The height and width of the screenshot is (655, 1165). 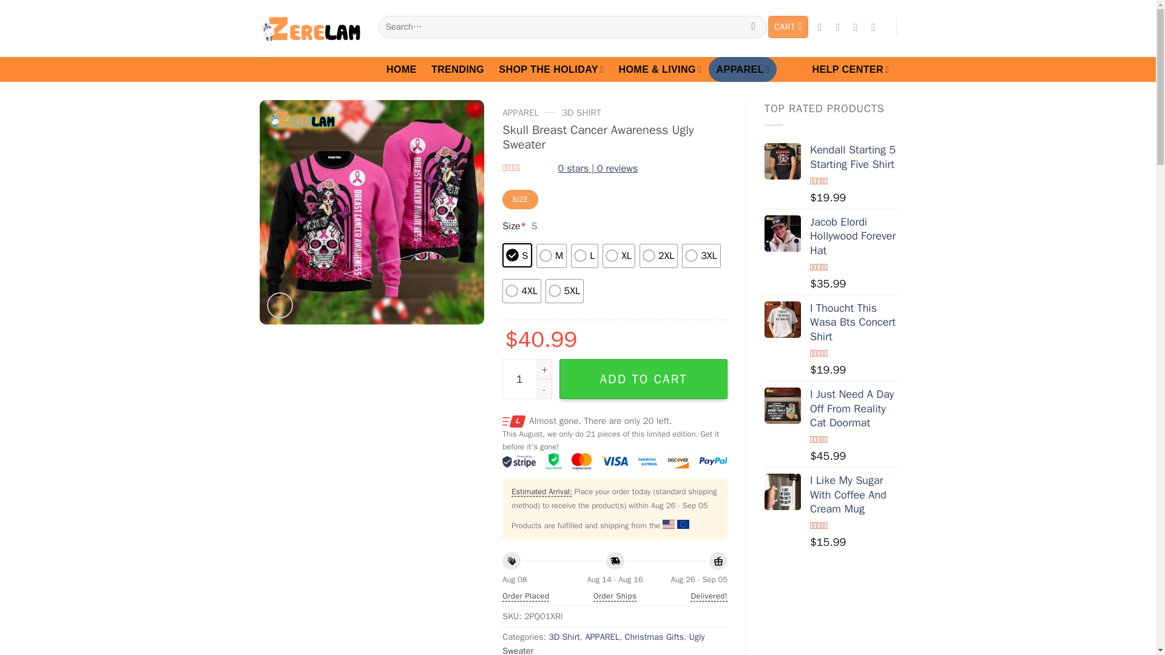 What do you see at coordinates (783, 405) in the screenshot?
I see `I Just Need A Day Off From Reality Cat Doormat` at bounding box center [783, 405].